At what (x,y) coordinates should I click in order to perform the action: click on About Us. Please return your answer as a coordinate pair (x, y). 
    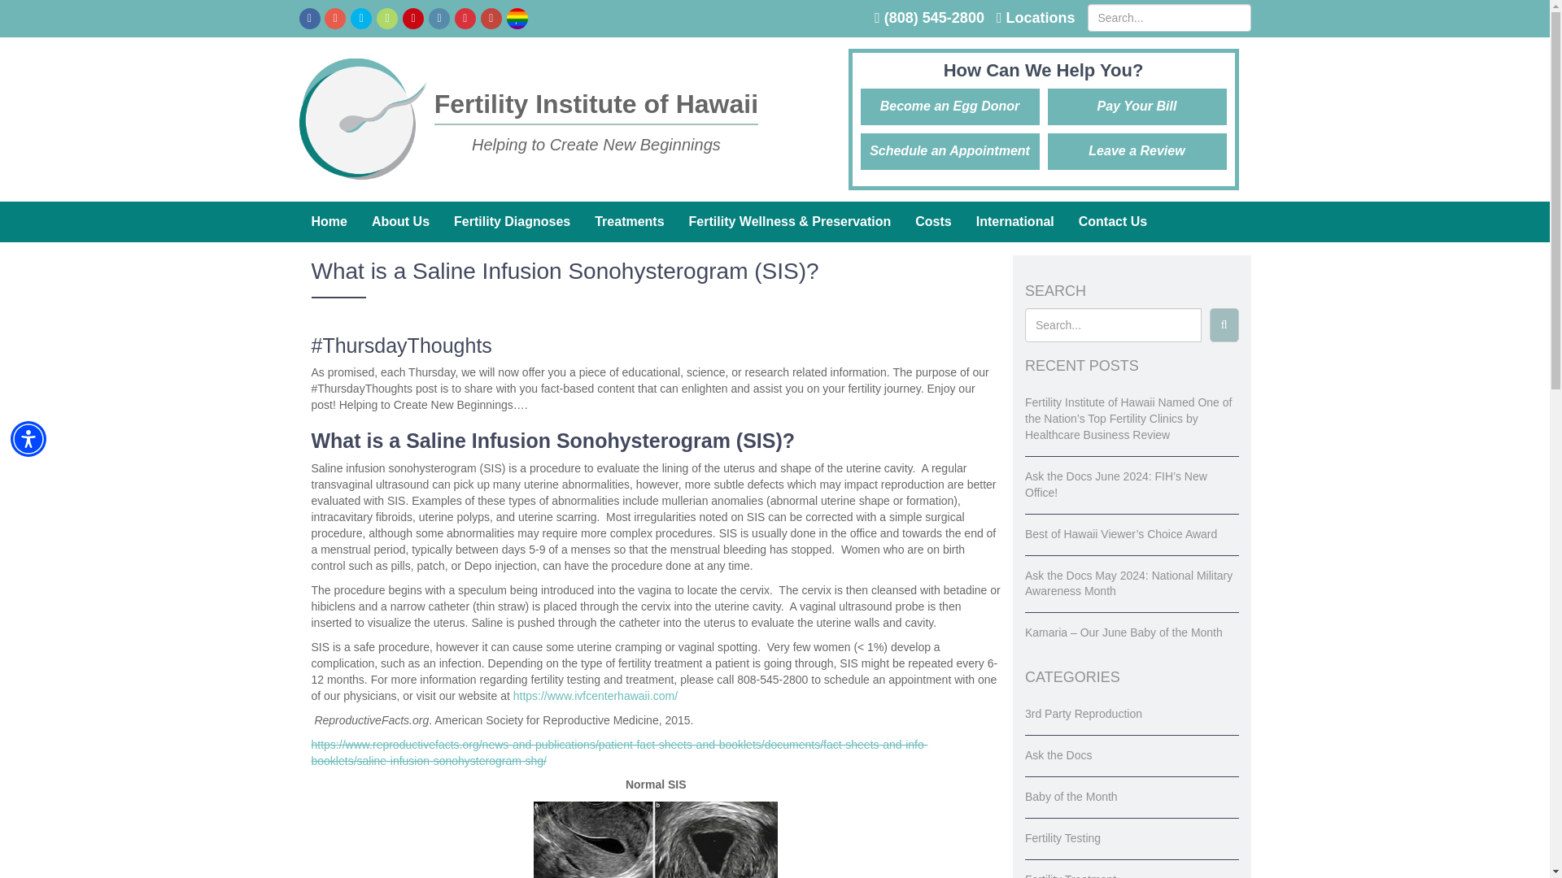
    Looking at the image, I should click on (400, 222).